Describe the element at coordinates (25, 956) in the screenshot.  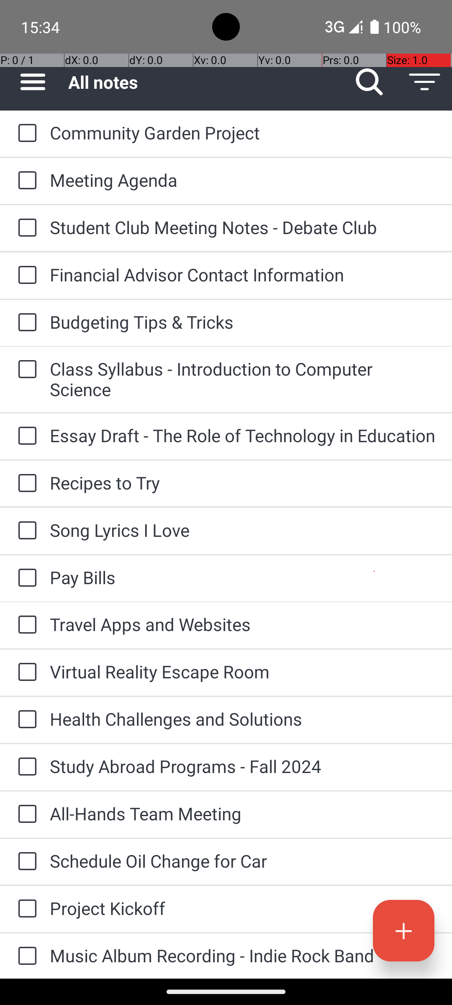
I see `to-do: Music Album Recording - Indie Rock Band` at that location.